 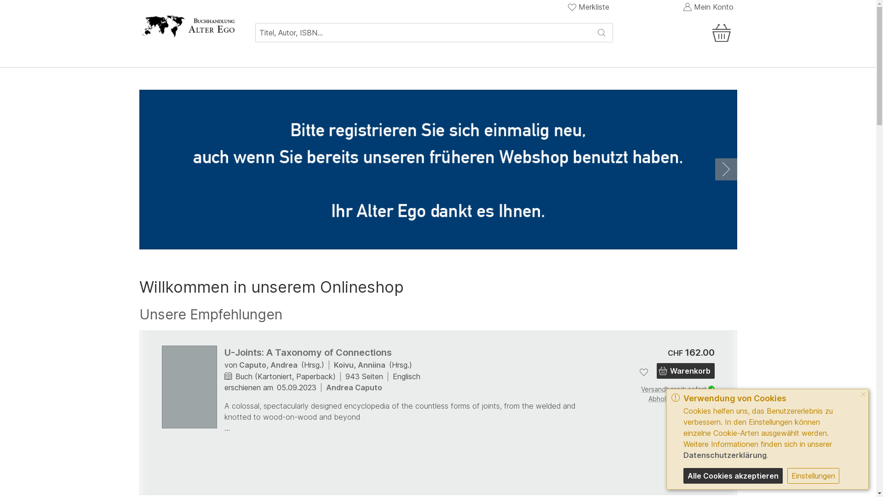 What do you see at coordinates (813, 476) in the screenshot?
I see `Einstellungen` at bounding box center [813, 476].